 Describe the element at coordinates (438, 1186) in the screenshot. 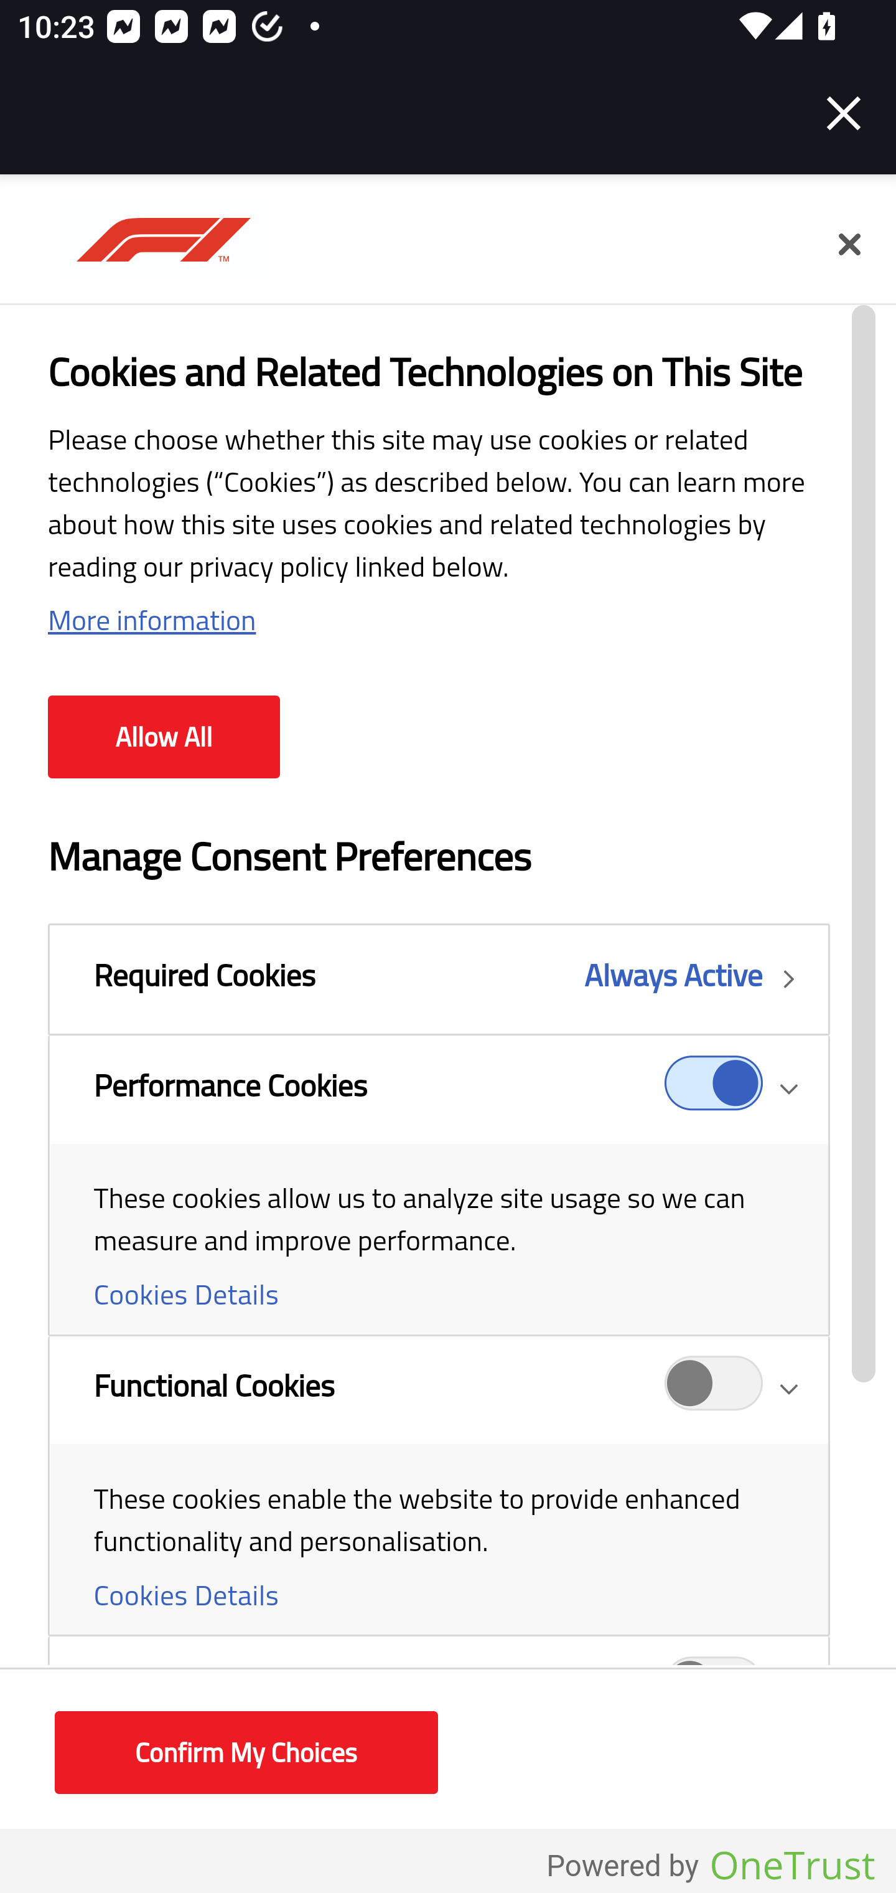

I see `Performance Cookies` at that location.